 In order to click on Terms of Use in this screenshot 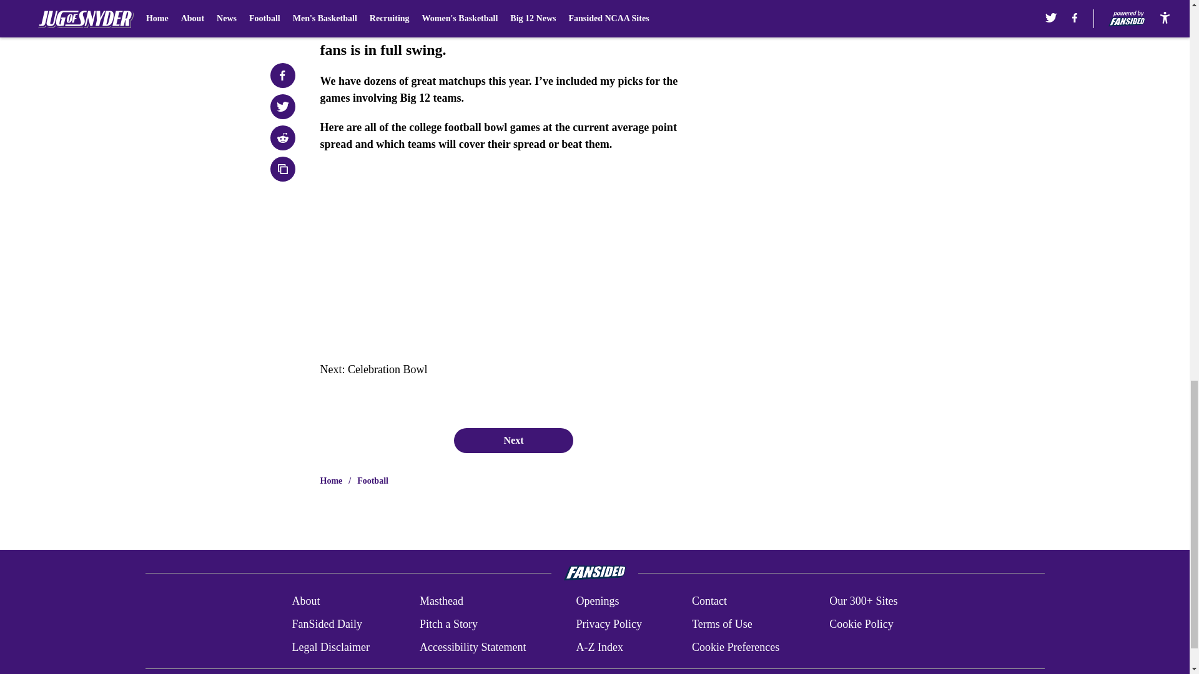, I will do `click(722, 624)`.